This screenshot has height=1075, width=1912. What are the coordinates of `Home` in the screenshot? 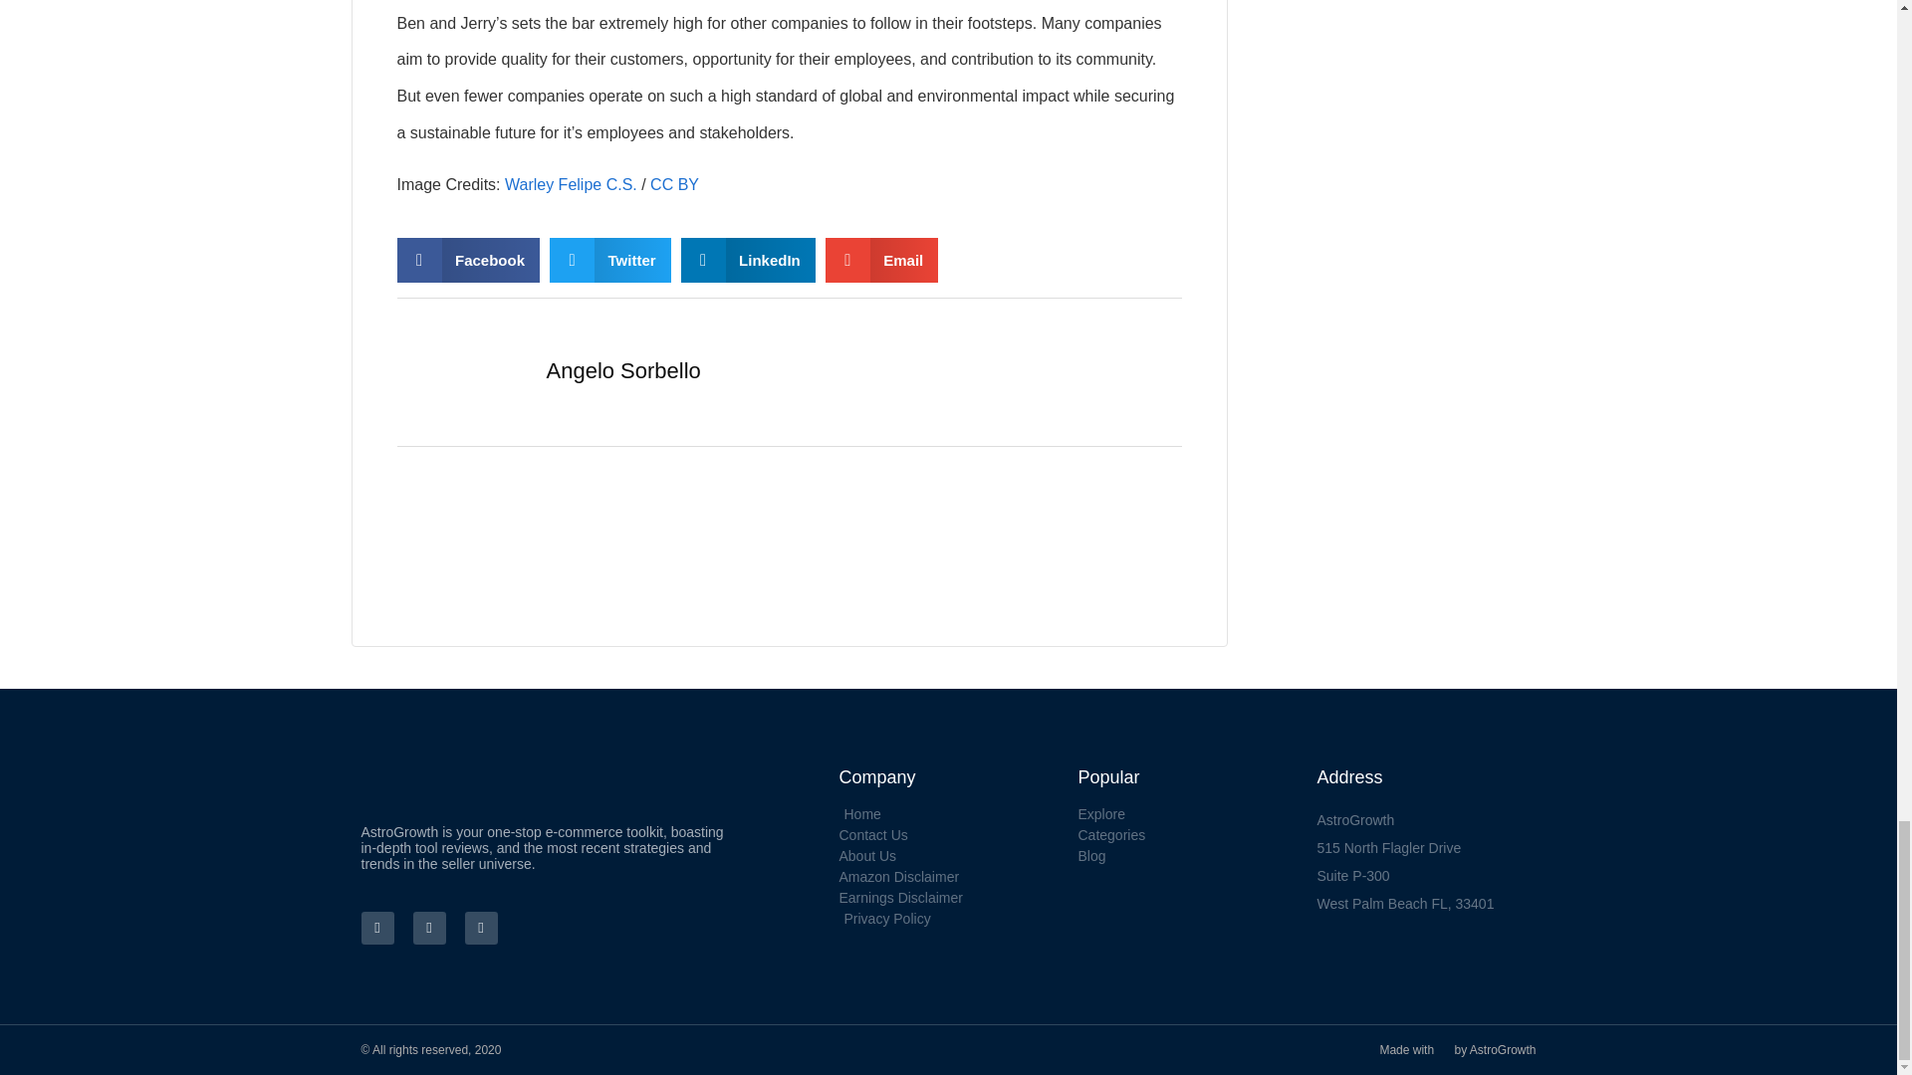 It's located at (948, 814).